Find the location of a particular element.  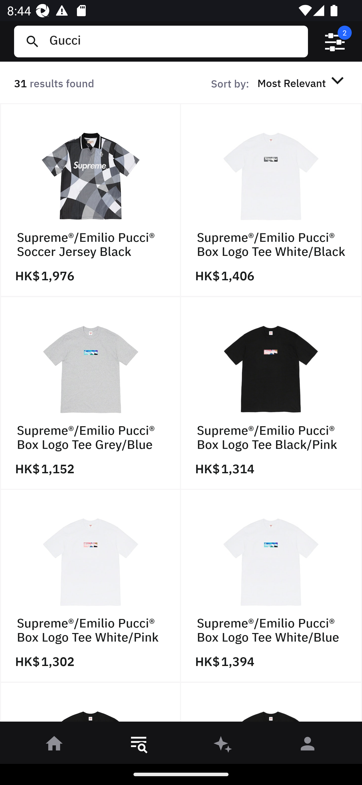

 is located at coordinates (335, 42).